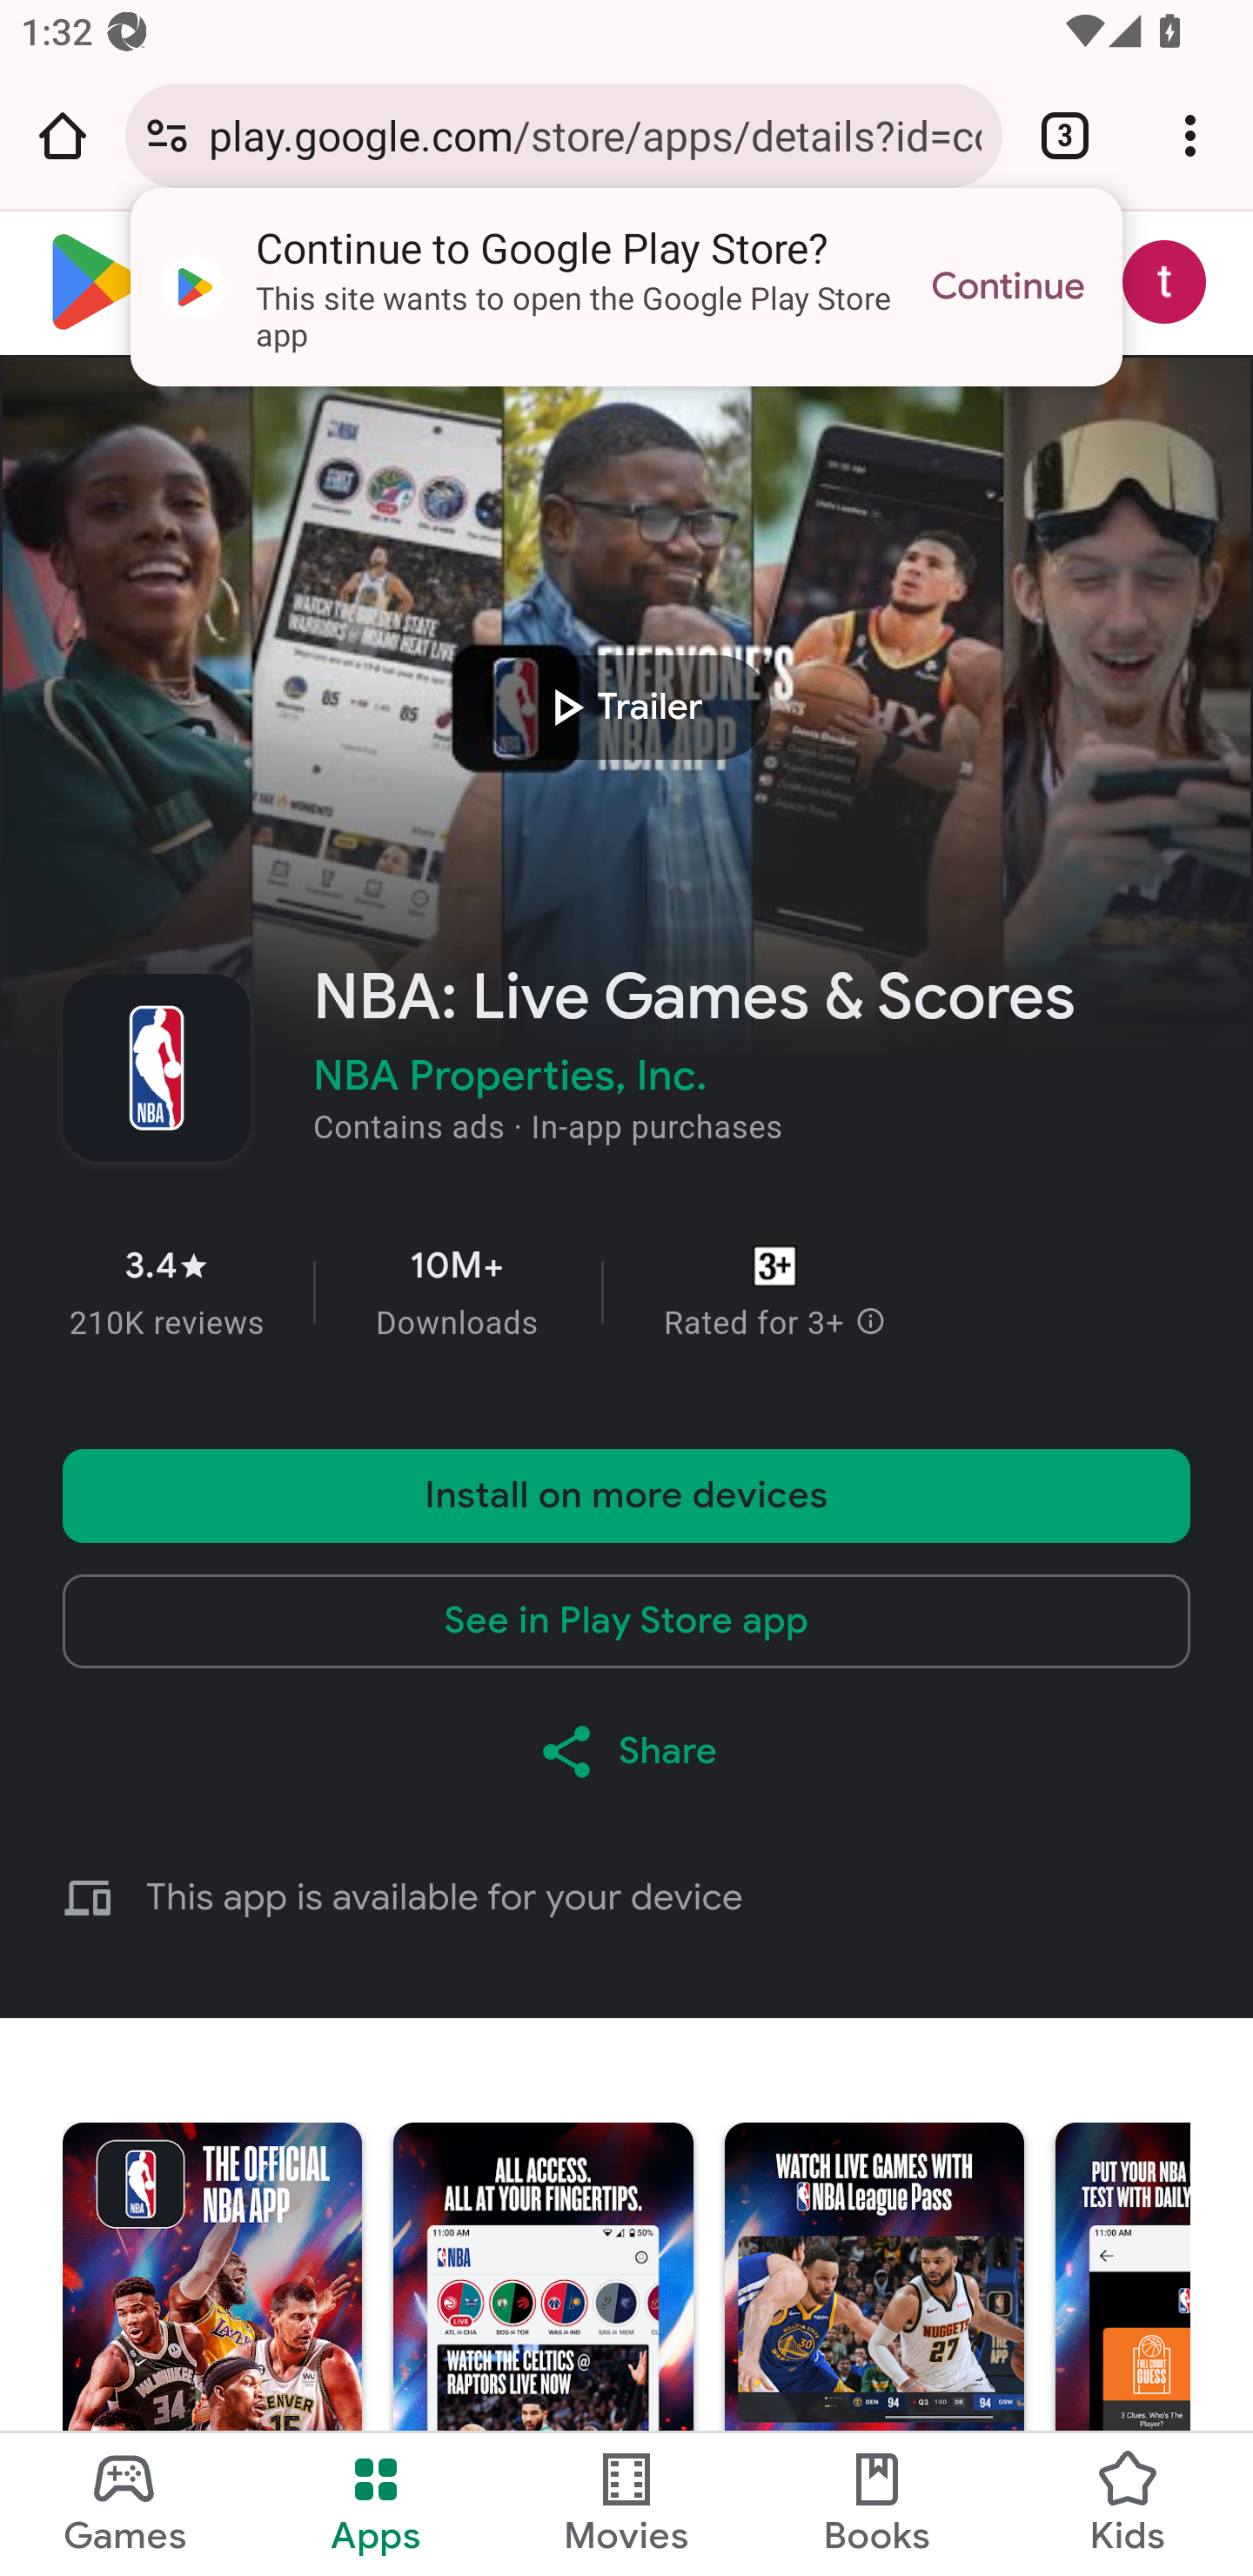  Describe the element at coordinates (626, 1751) in the screenshot. I see `Share` at that location.